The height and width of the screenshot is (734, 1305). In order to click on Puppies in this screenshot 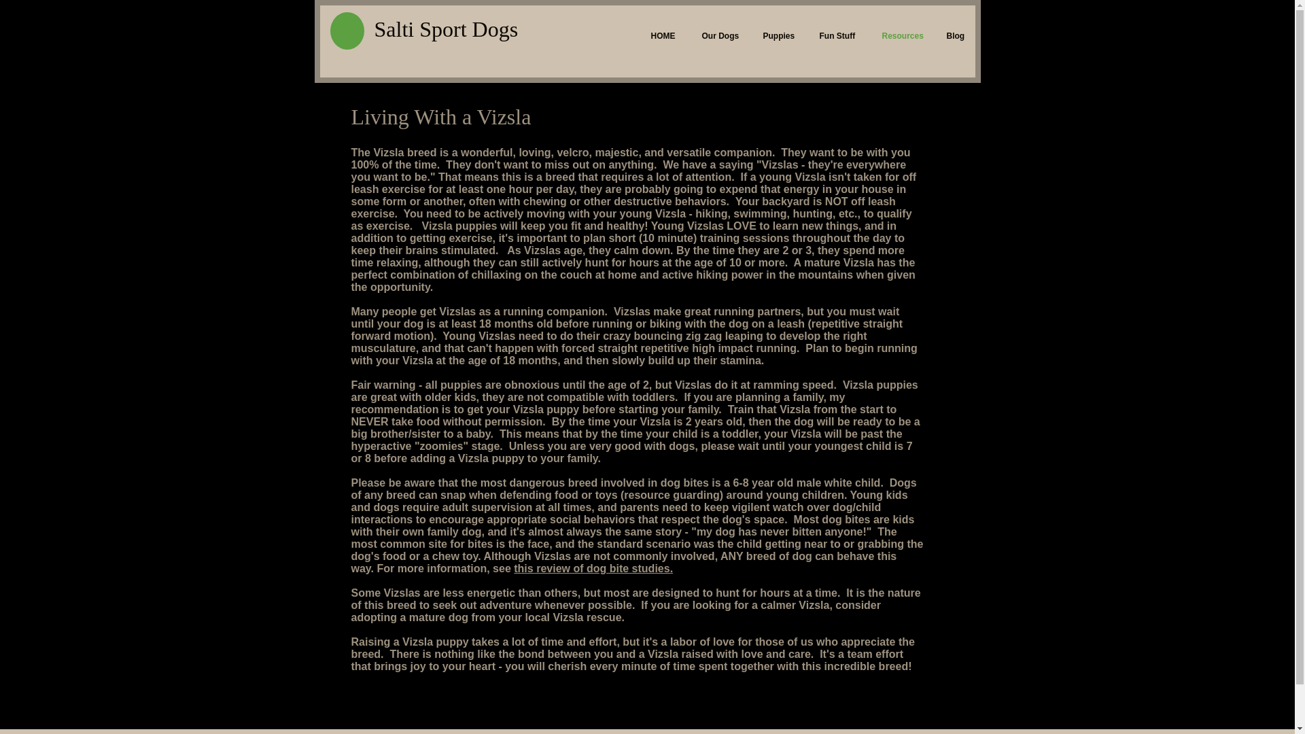, I will do `click(777, 35)`.